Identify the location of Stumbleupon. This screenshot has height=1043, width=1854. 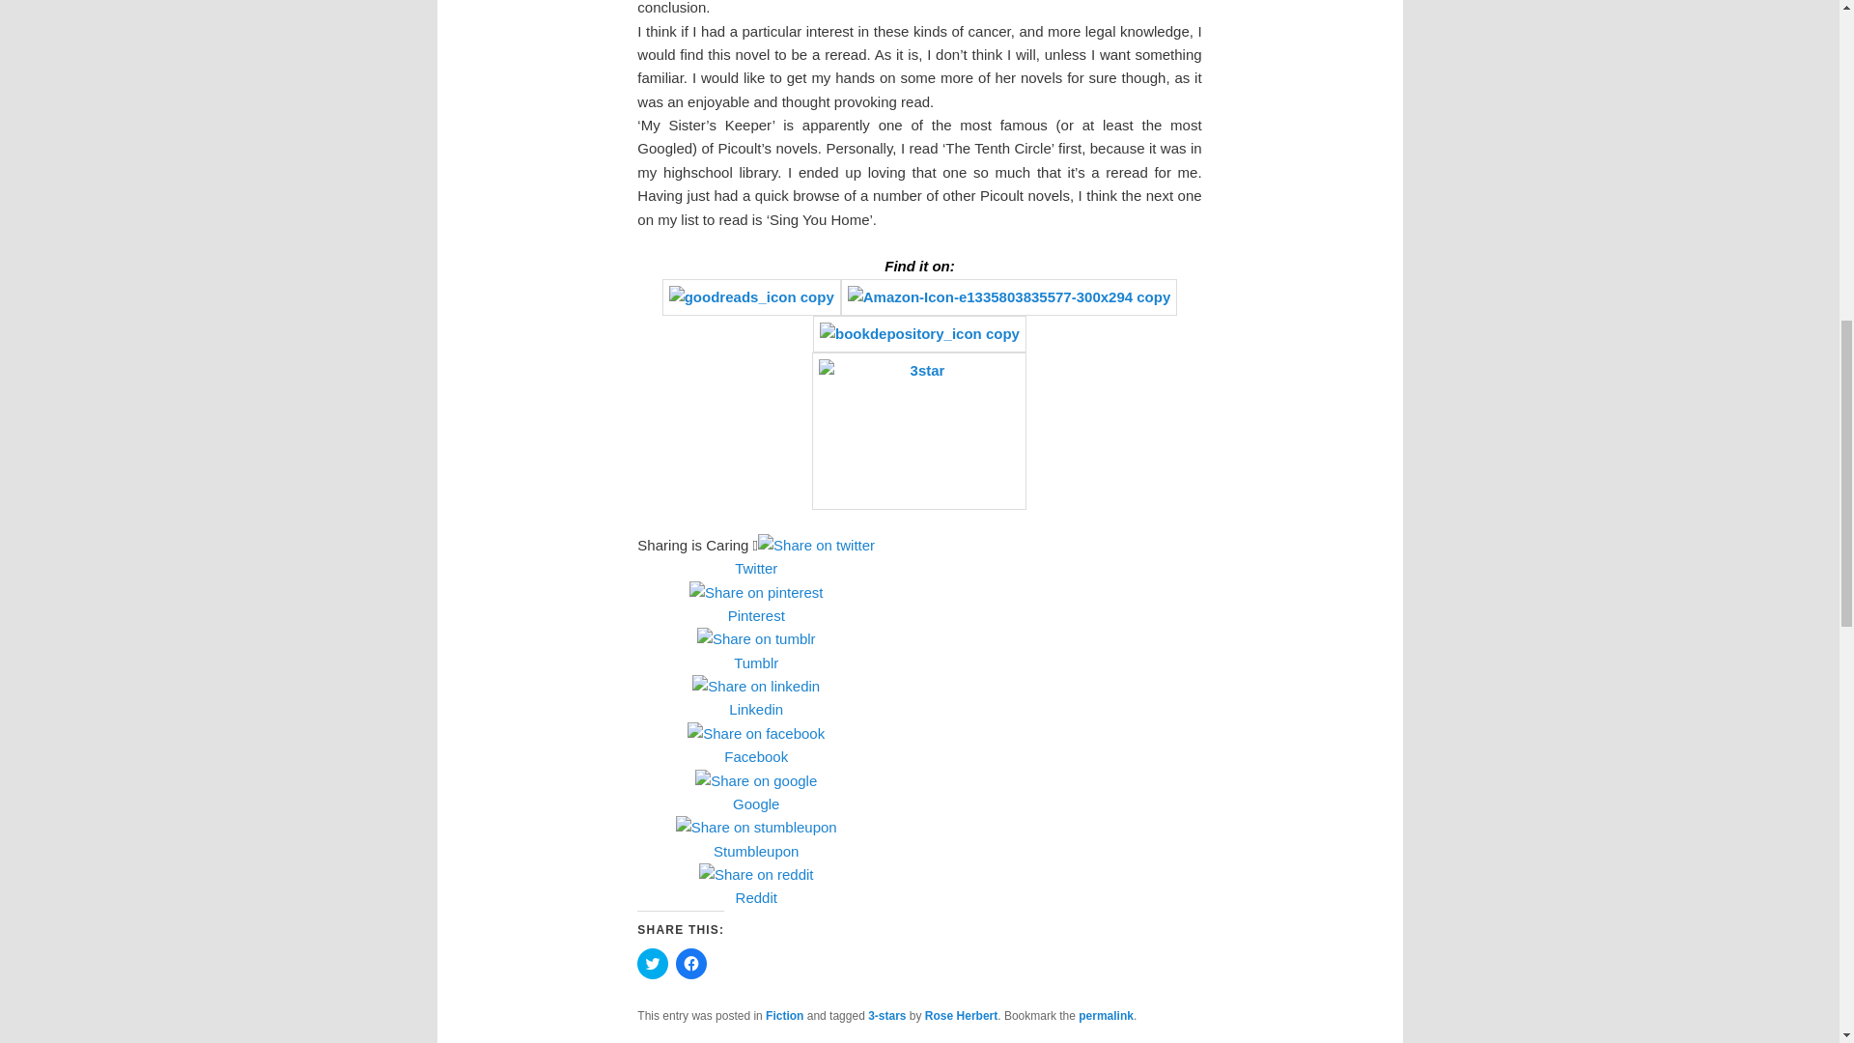
(756, 850).